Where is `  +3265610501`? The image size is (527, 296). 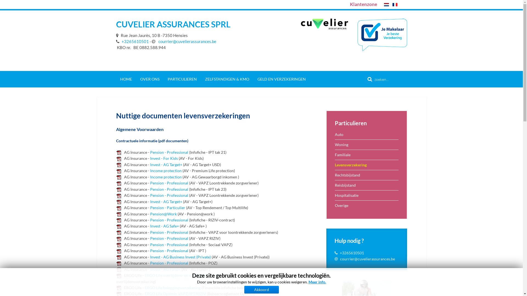   +3265610501 is located at coordinates (132, 41).